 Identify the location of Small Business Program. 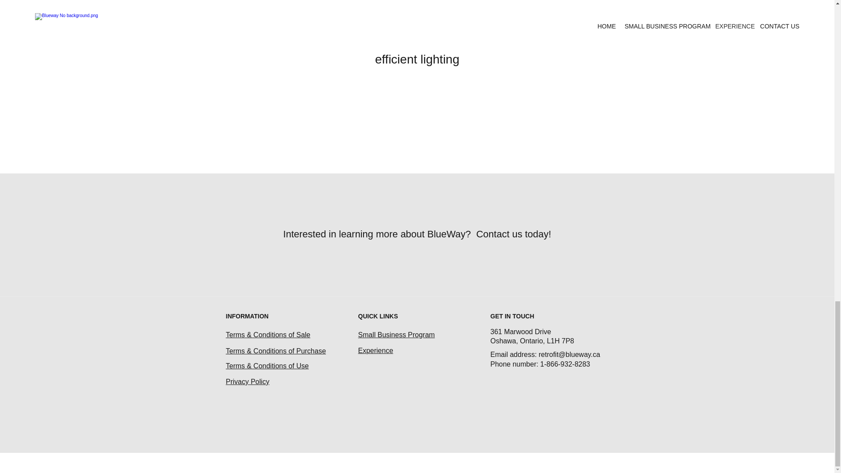
(396, 335).